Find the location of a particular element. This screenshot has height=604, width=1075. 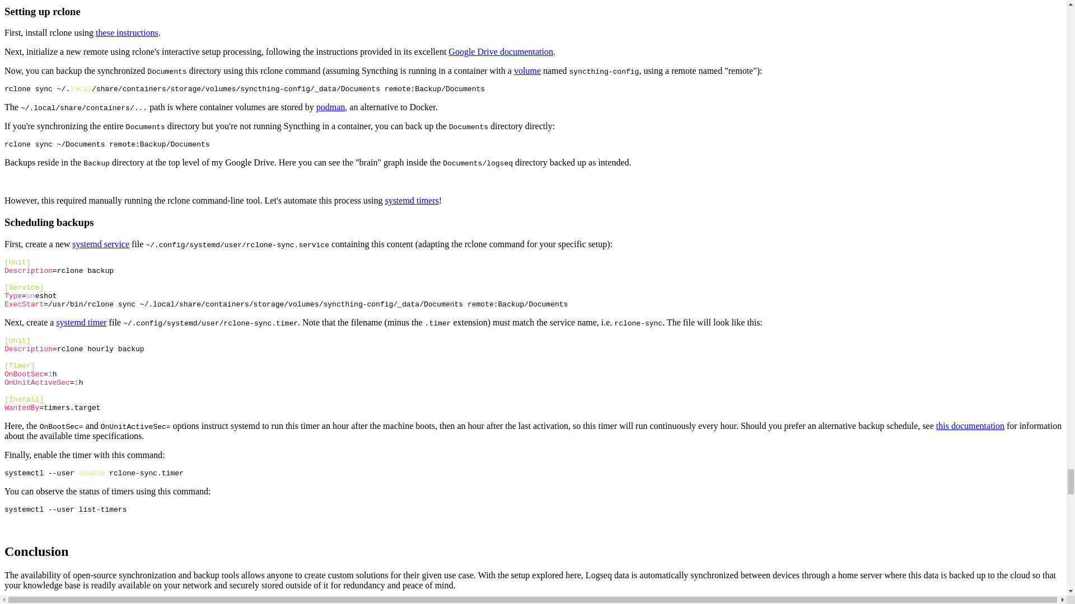

systemd service is located at coordinates (100, 244).